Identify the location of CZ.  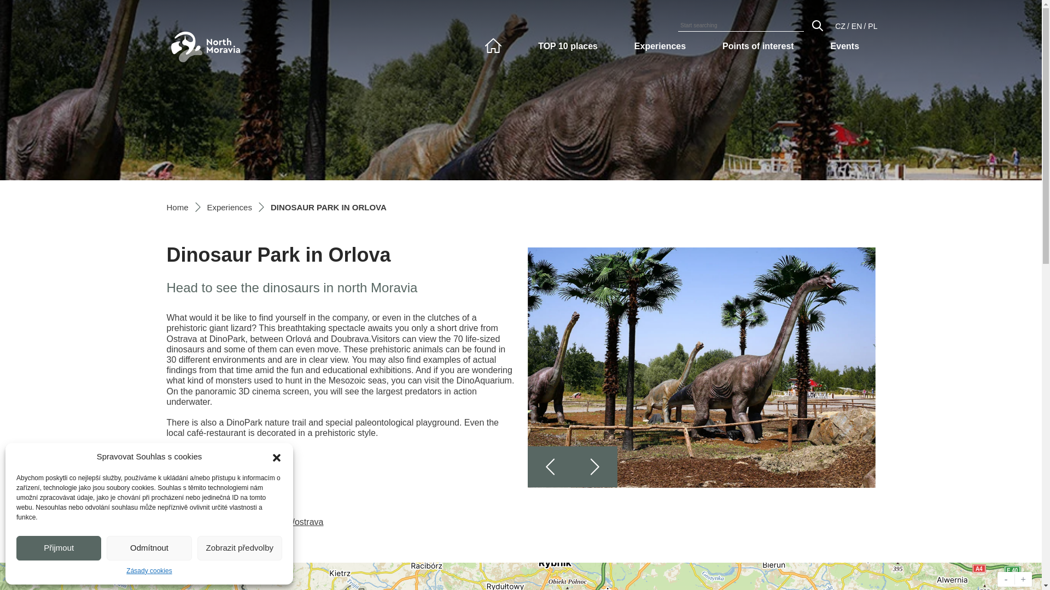
(840, 26).